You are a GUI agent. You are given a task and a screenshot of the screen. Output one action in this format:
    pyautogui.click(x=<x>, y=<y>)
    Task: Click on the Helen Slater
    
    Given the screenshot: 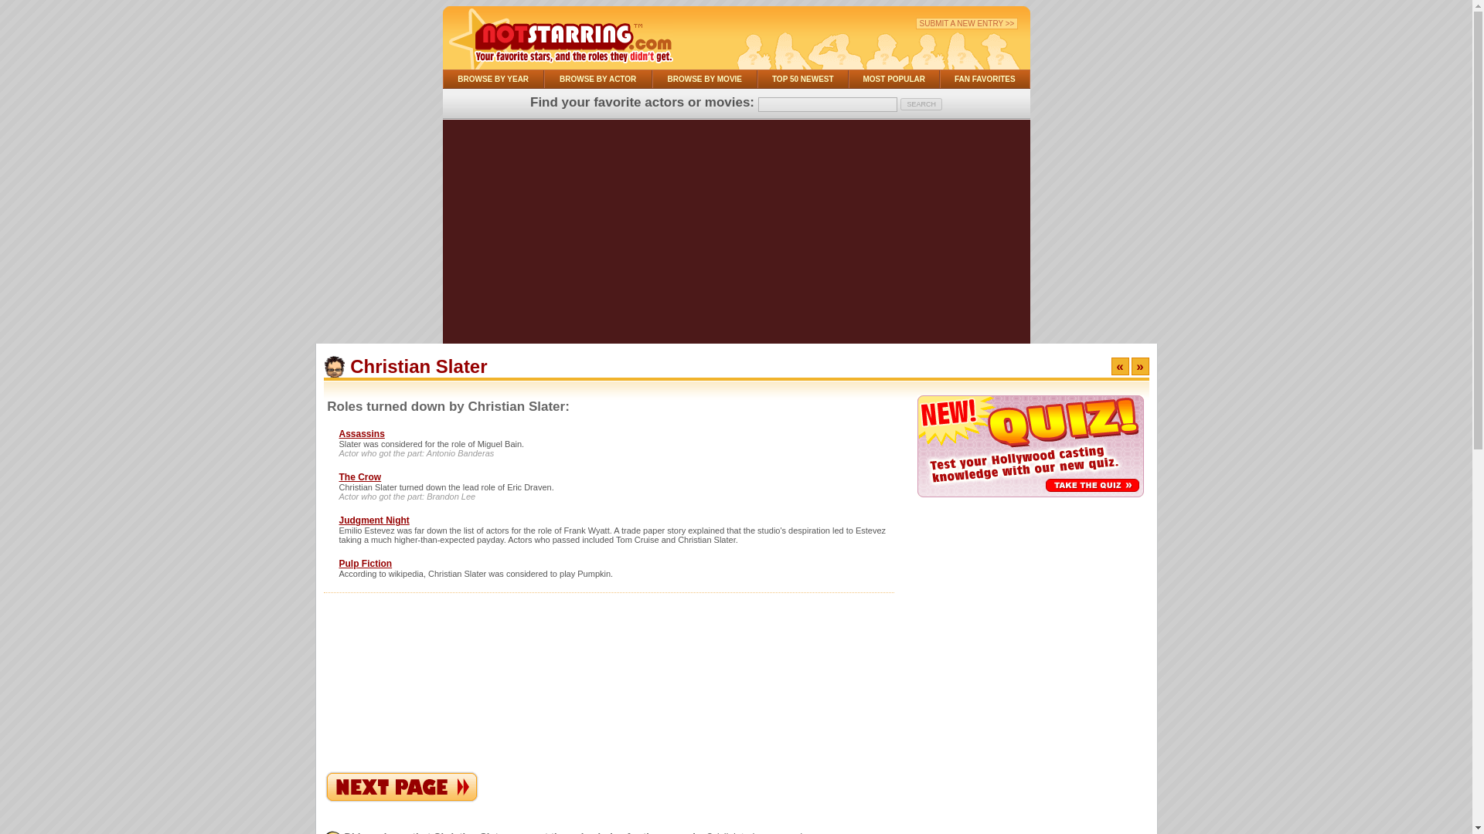 What is the action you would take?
    pyautogui.click(x=1140, y=366)
    